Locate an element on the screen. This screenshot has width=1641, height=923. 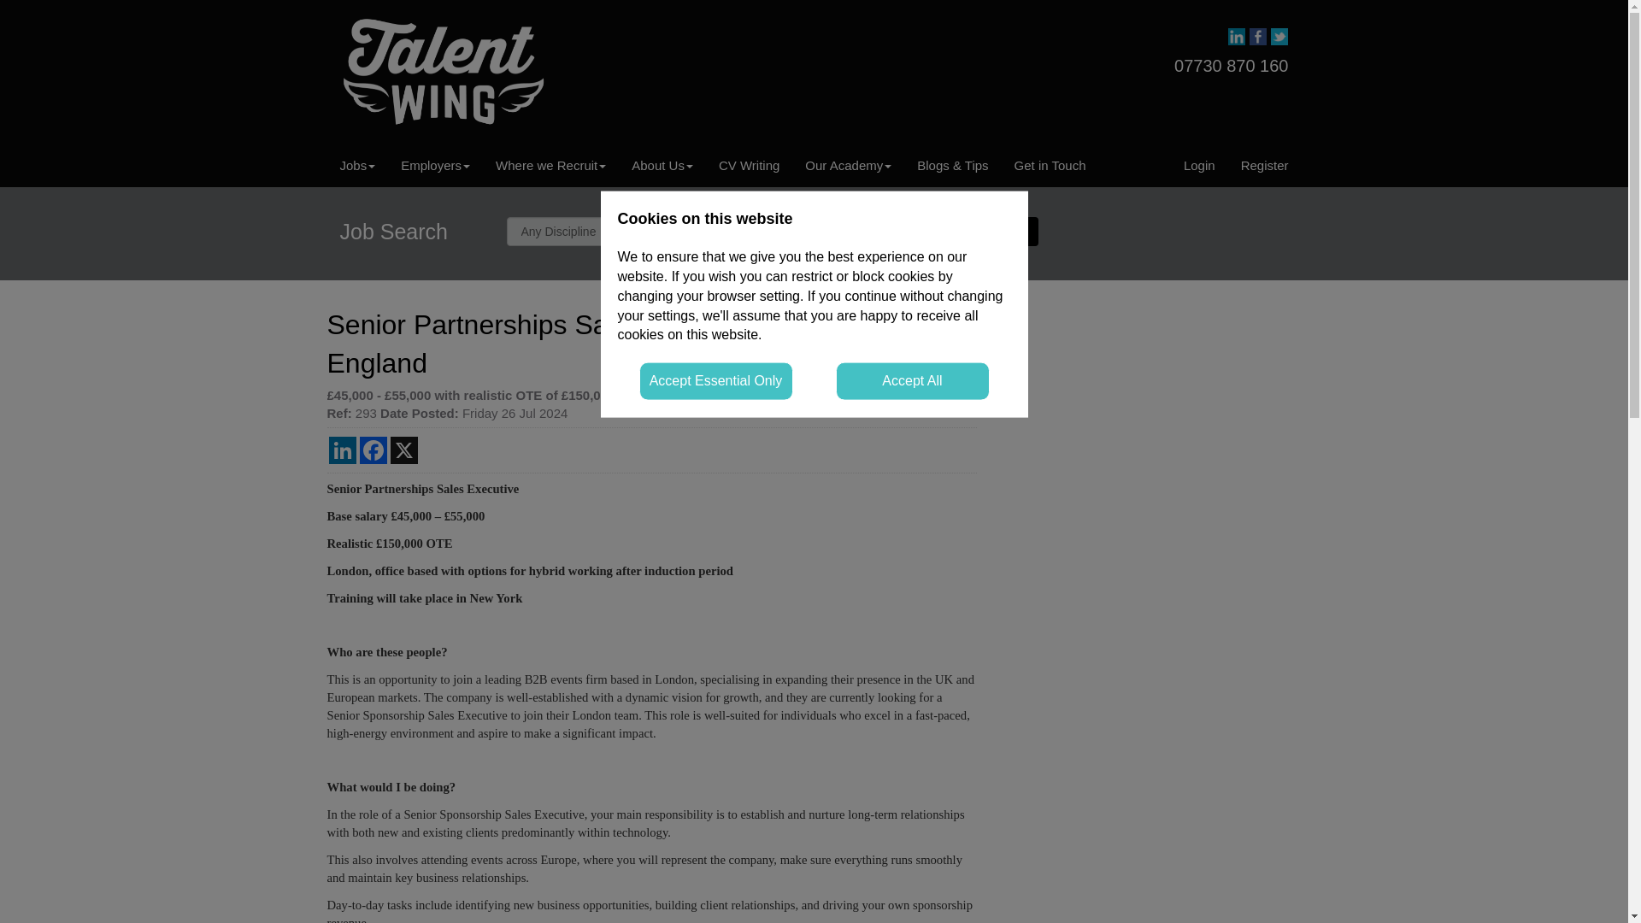
About Us is located at coordinates (662, 166).